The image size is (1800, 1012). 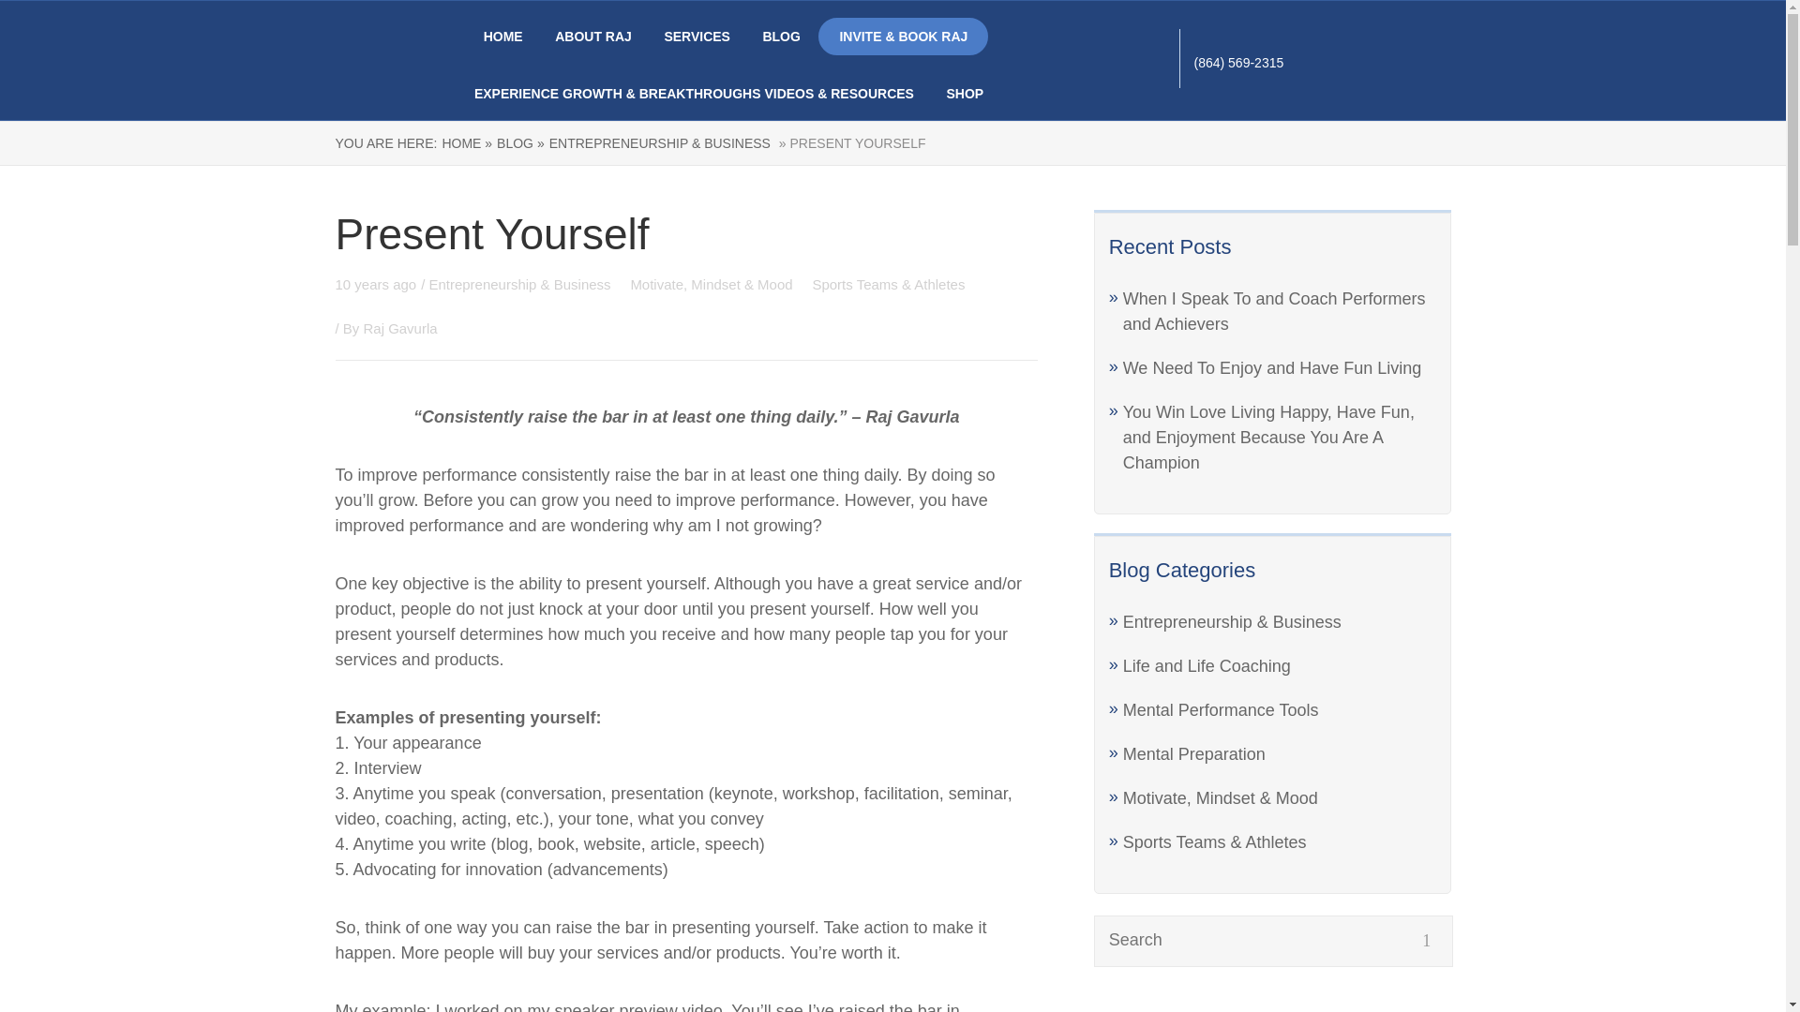 What do you see at coordinates (780, 37) in the screenshot?
I see `BLOG` at bounding box center [780, 37].